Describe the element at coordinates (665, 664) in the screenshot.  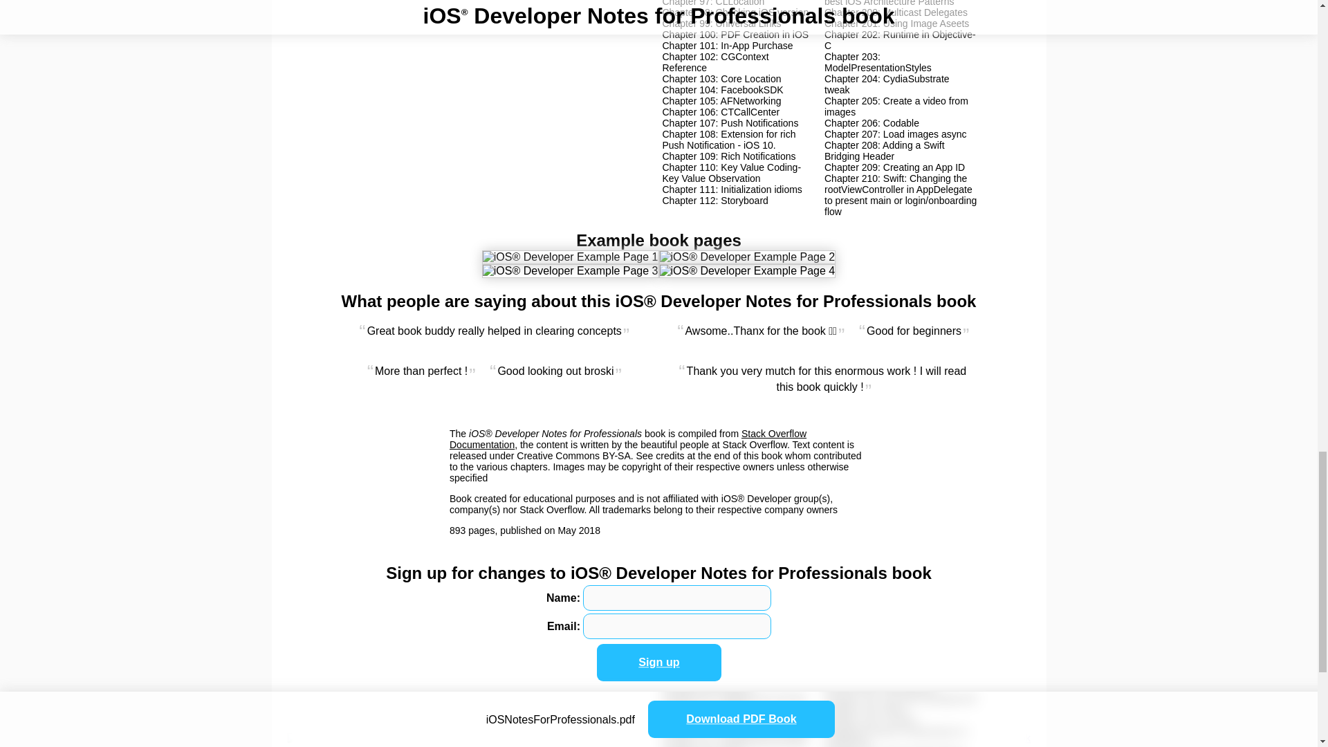
I see `Sign up` at that location.